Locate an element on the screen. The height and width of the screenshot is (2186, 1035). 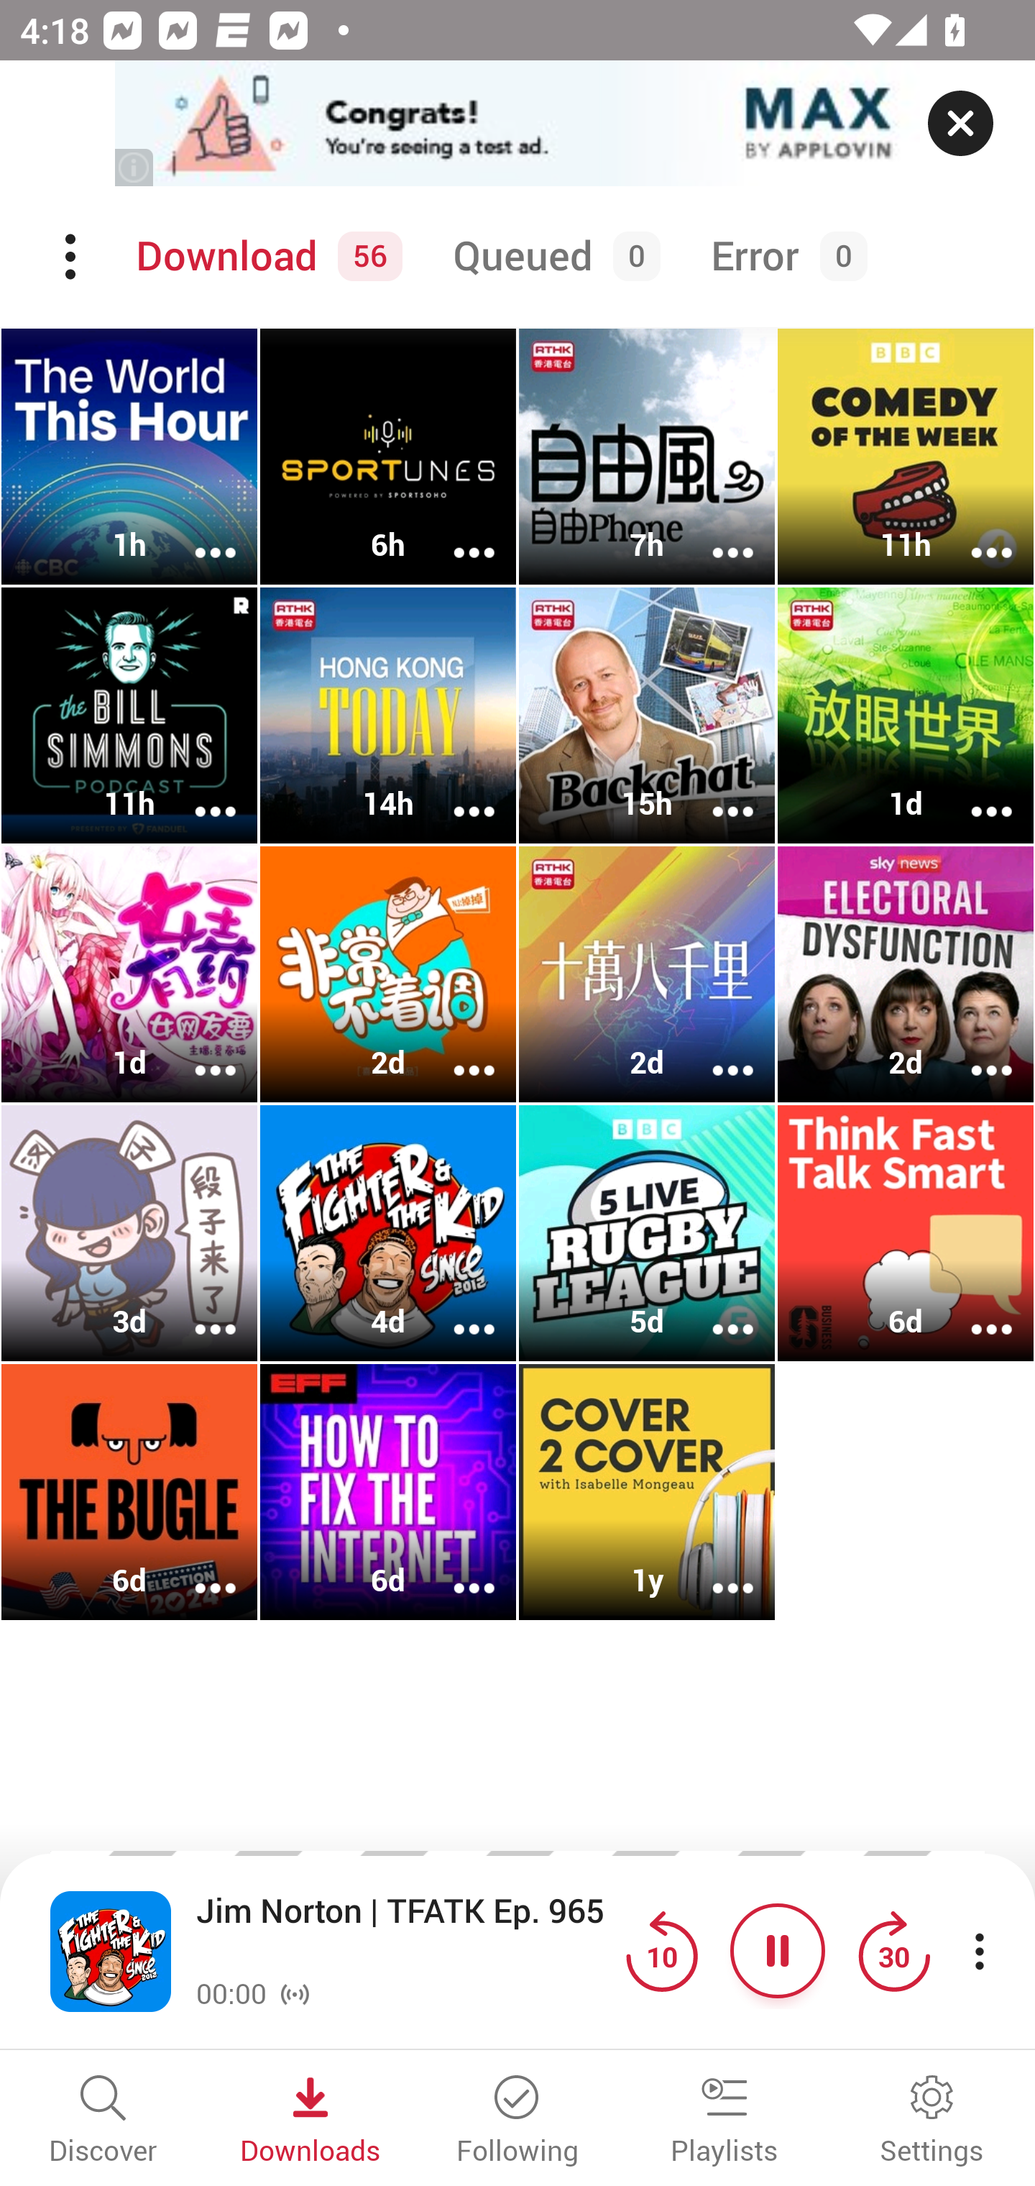
 Error 0 is located at coordinates (783, 257).